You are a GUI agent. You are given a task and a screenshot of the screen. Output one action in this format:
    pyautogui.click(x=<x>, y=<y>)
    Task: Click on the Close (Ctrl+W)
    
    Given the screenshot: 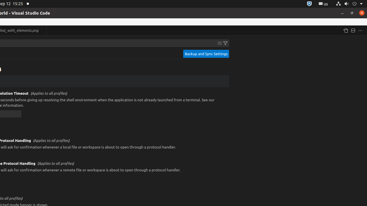 What is the action you would take?
    pyautogui.click(x=42, y=30)
    